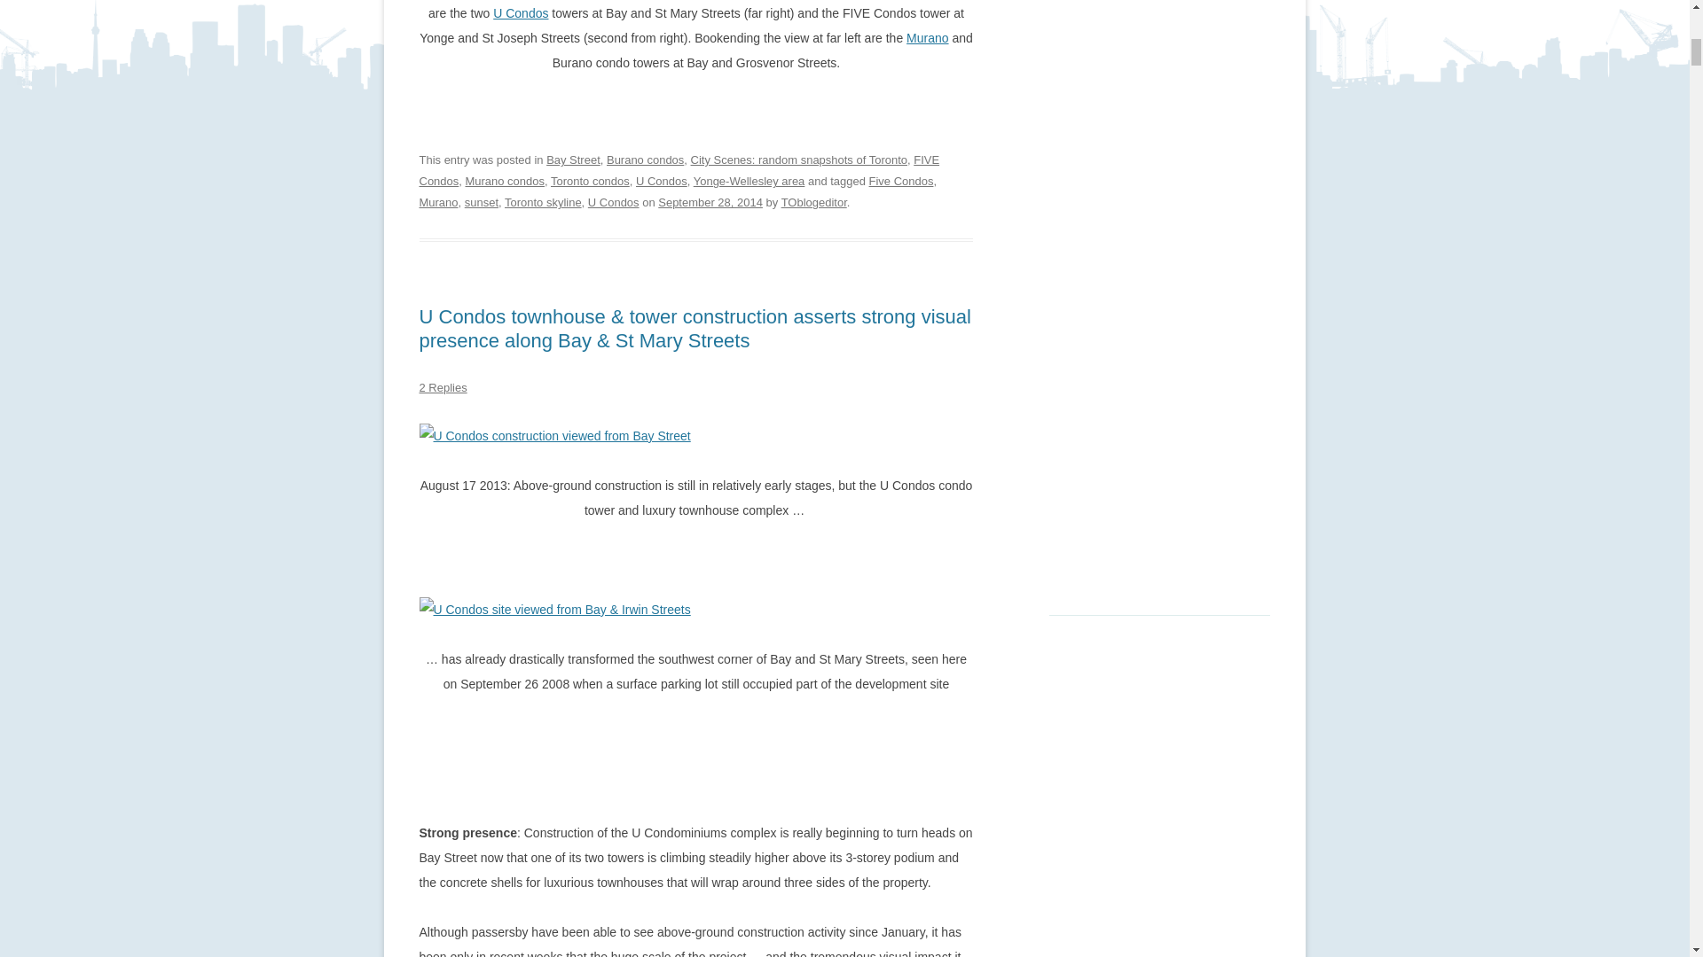 The width and height of the screenshot is (1703, 957). What do you see at coordinates (543, 202) in the screenshot?
I see `Toronto skyline` at bounding box center [543, 202].